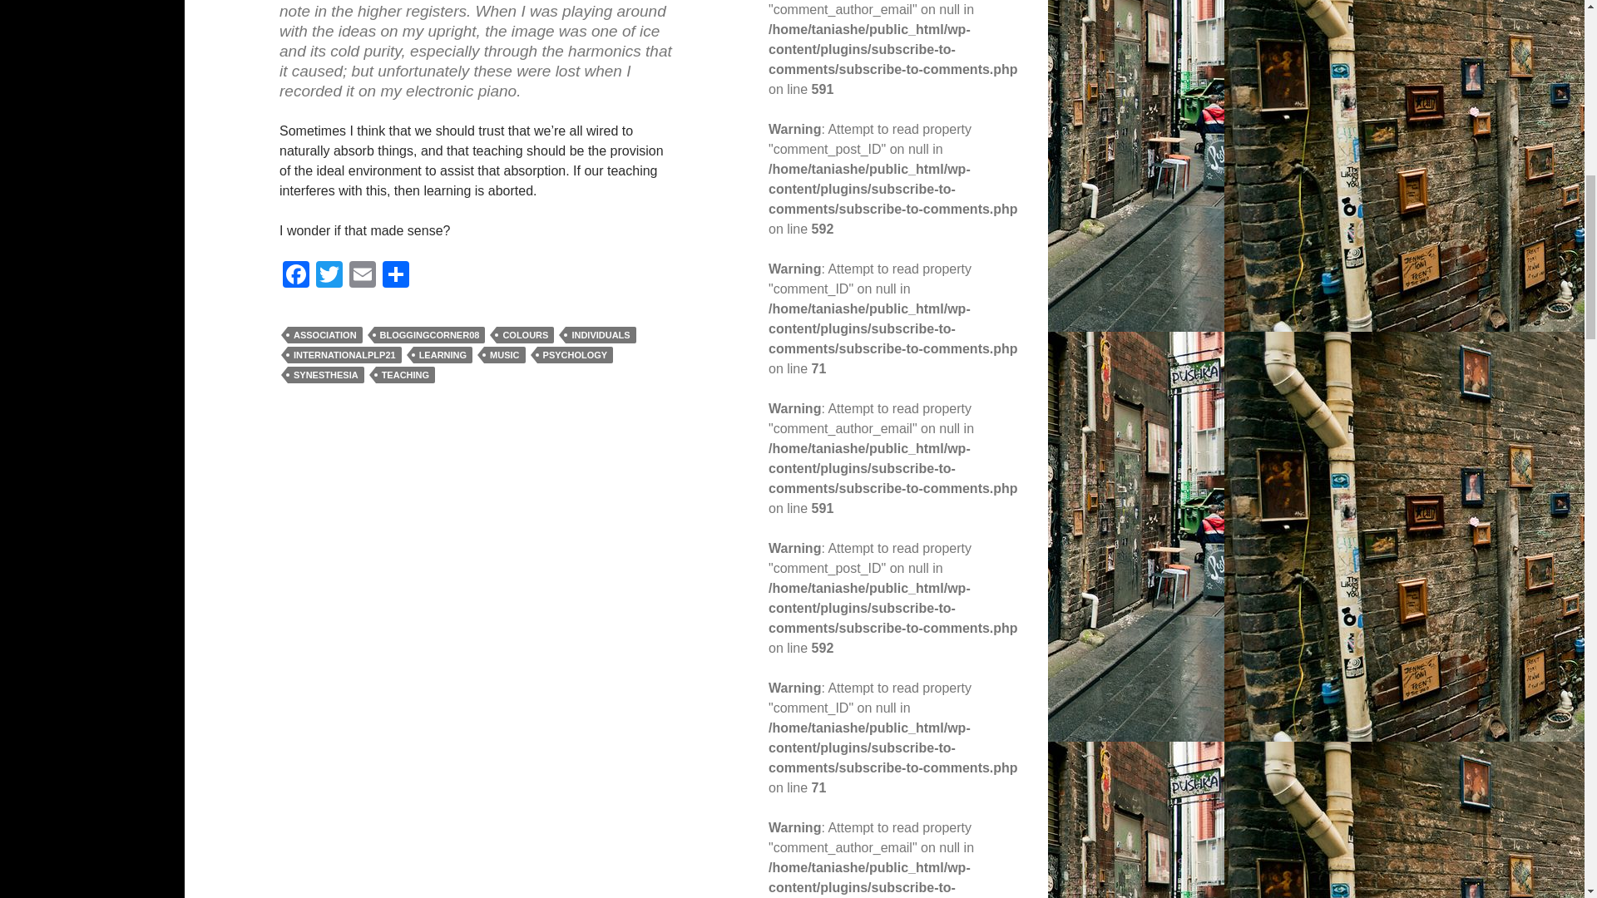  I want to click on ASSOCIATION, so click(324, 334).